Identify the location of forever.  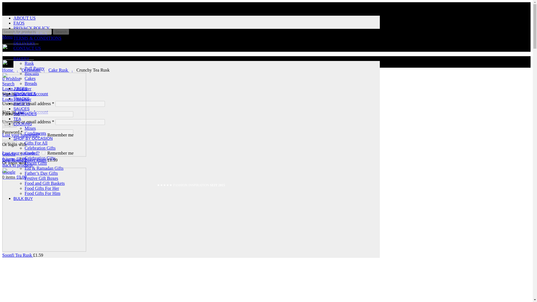
(43, 135).